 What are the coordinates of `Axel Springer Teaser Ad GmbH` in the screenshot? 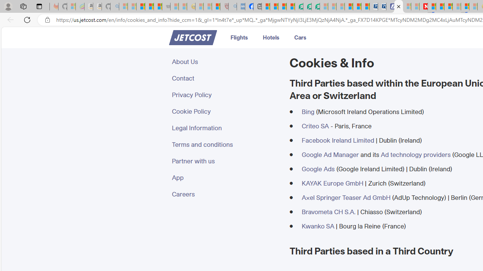 It's located at (346, 197).